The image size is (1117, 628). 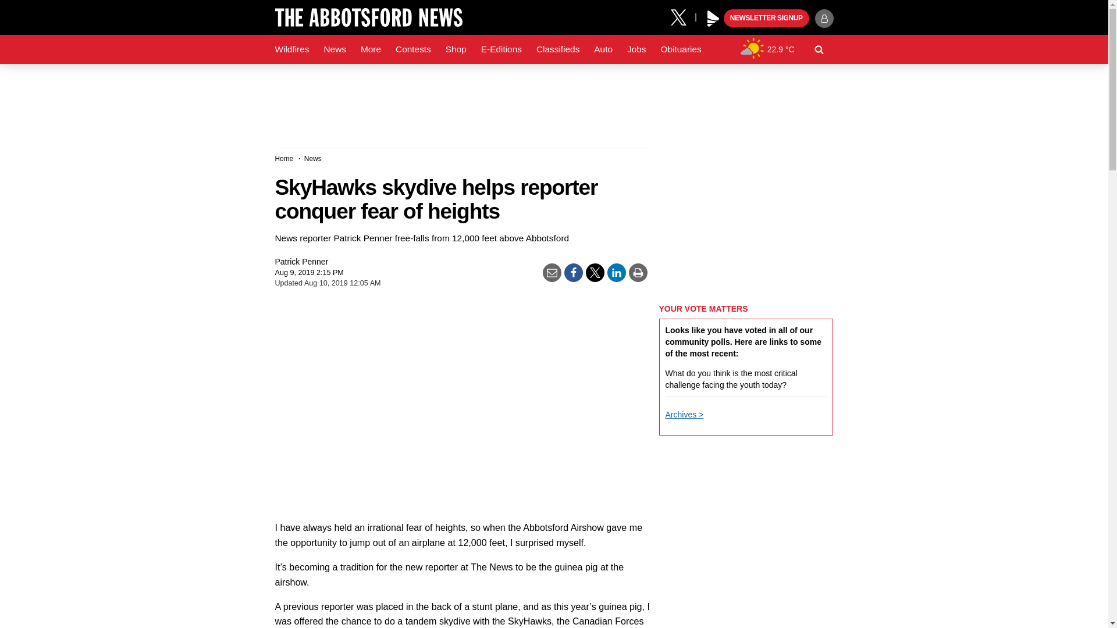 I want to click on NEWSLETTER SIGNUP, so click(x=766, y=19).